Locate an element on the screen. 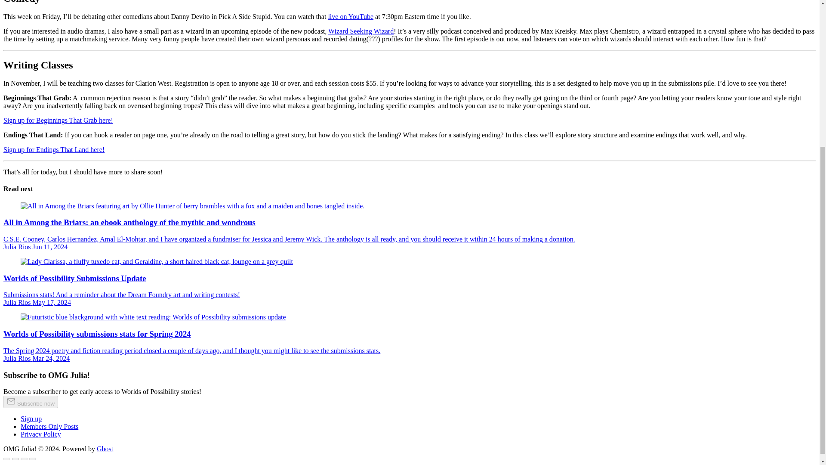 The height and width of the screenshot is (465, 826). Toggle fullscreen is located at coordinates (24, 459).